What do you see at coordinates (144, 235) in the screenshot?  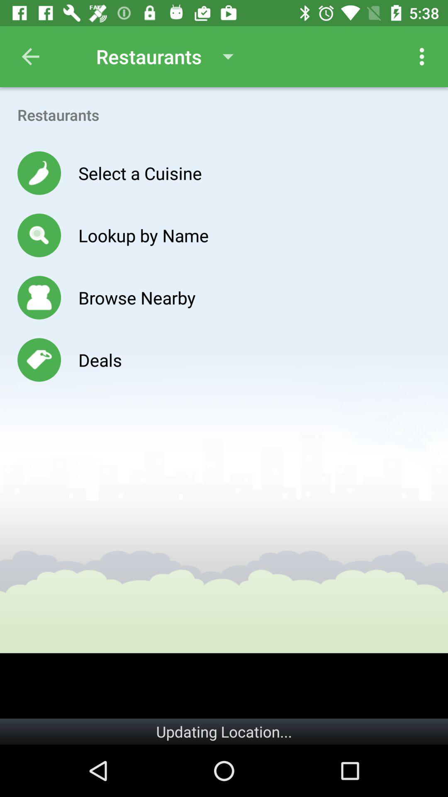 I see `turn off the icon below the select a cuisine icon` at bounding box center [144, 235].